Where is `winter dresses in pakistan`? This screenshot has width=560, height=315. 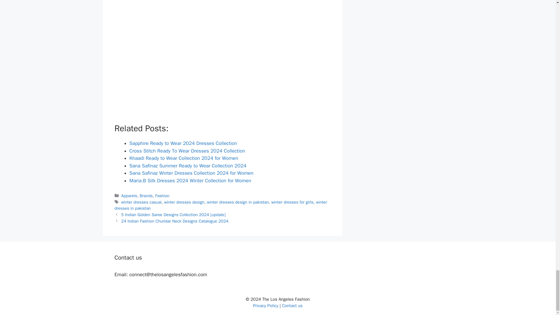
winter dresses in pakistan is located at coordinates (220, 205).